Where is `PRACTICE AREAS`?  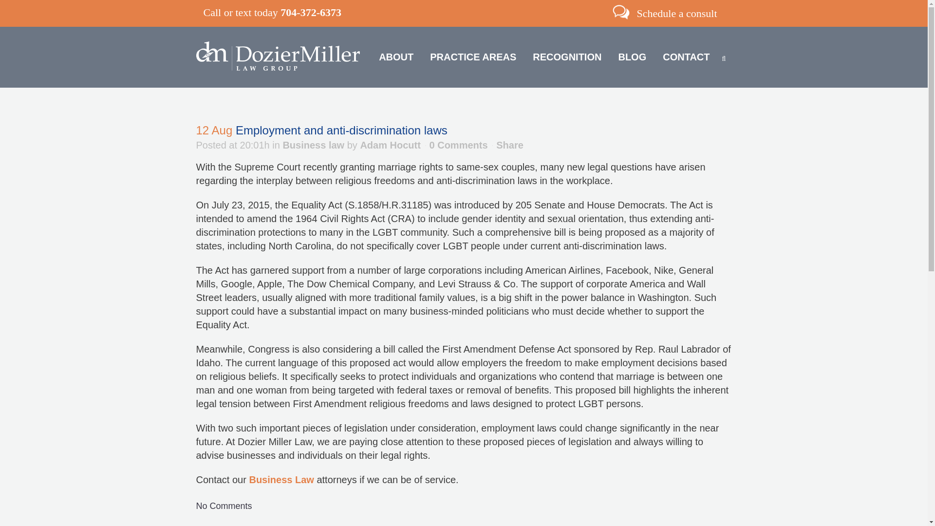
PRACTICE AREAS is located at coordinates (473, 57).